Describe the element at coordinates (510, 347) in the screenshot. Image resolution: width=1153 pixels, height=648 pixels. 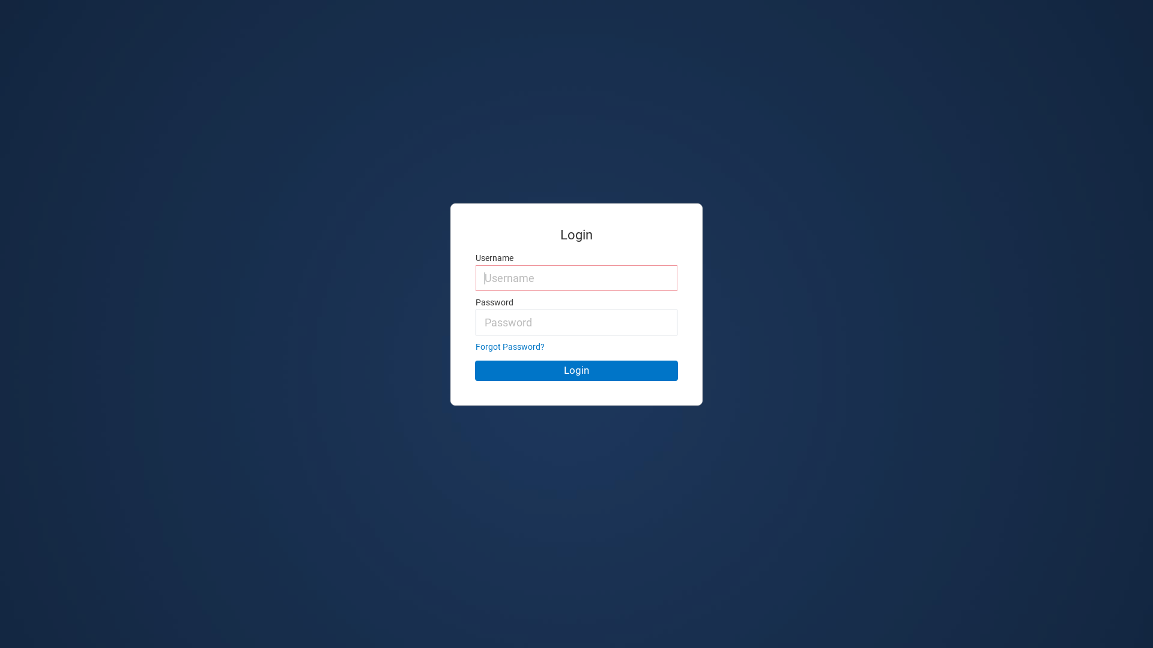
I see `Forgot Password?` at that location.